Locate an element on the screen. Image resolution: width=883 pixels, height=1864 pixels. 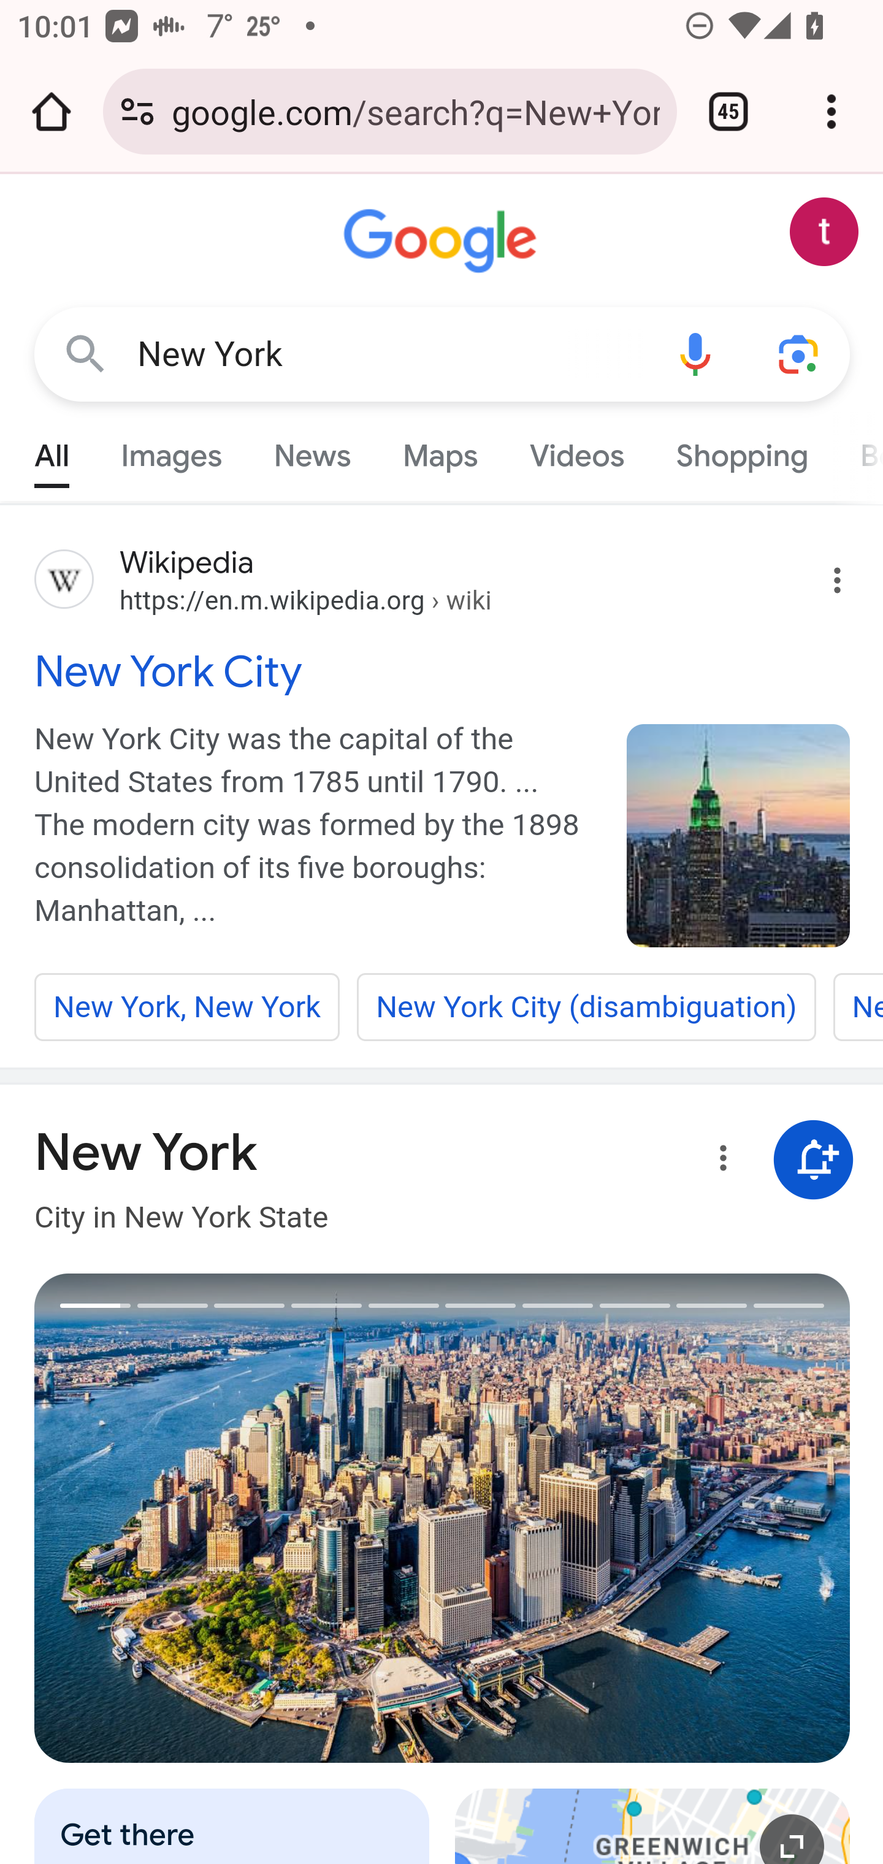
Connection is secure is located at coordinates (137, 112).